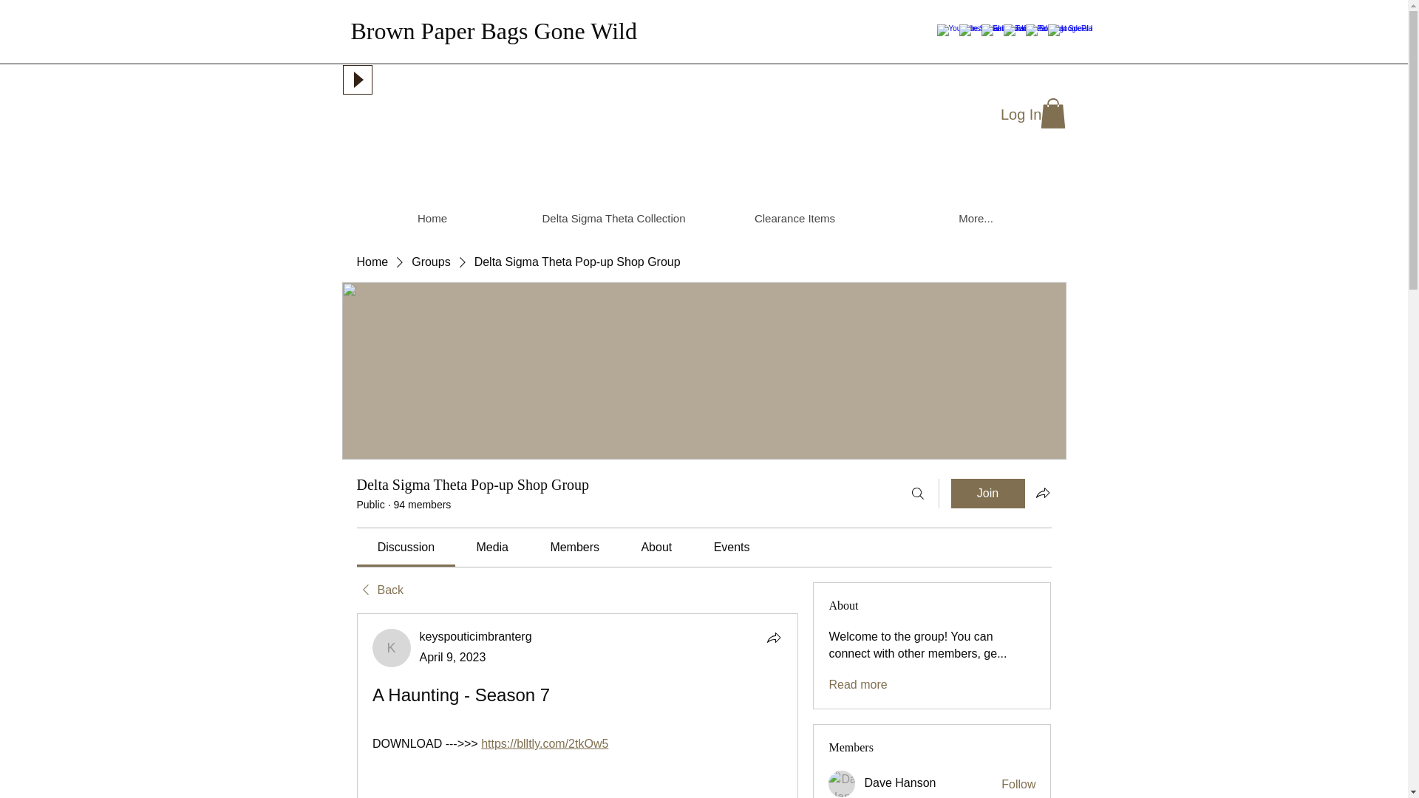 This screenshot has height=798, width=1419. What do you see at coordinates (794, 219) in the screenshot?
I see `Clearance Items` at bounding box center [794, 219].